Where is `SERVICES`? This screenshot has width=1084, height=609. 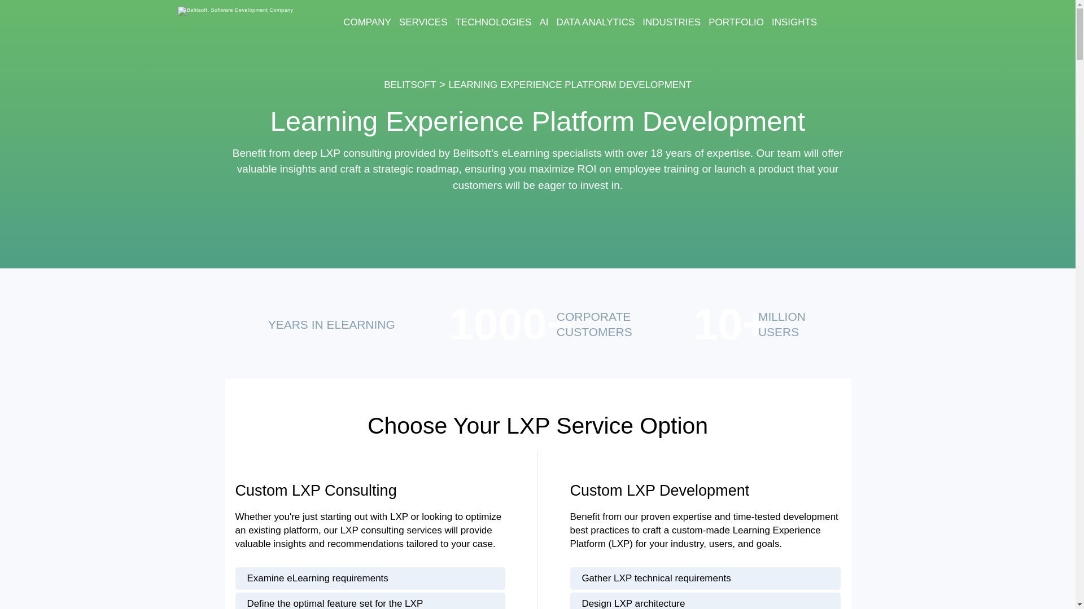
SERVICES is located at coordinates (423, 22).